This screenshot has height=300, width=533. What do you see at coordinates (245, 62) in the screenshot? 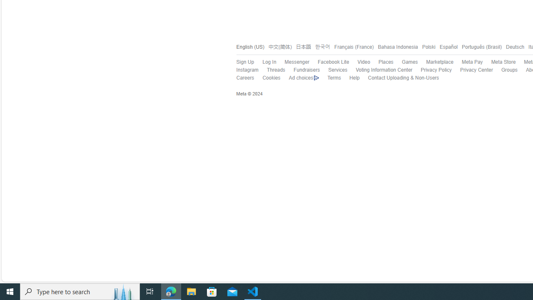
I see `Sign Up` at bounding box center [245, 62].